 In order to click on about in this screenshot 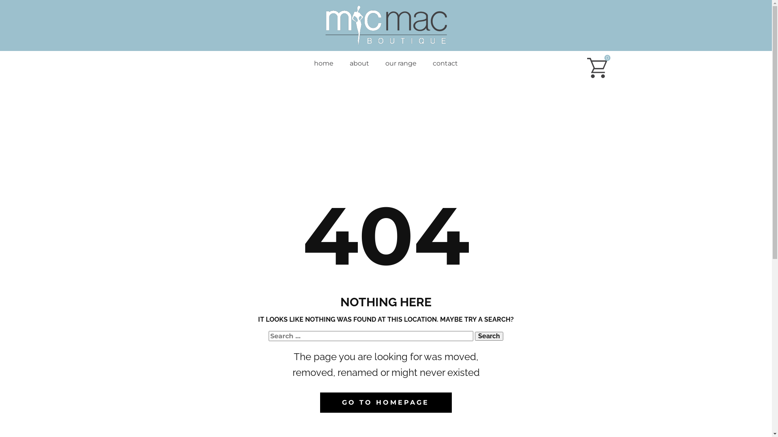, I will do `click(359, 64)`.